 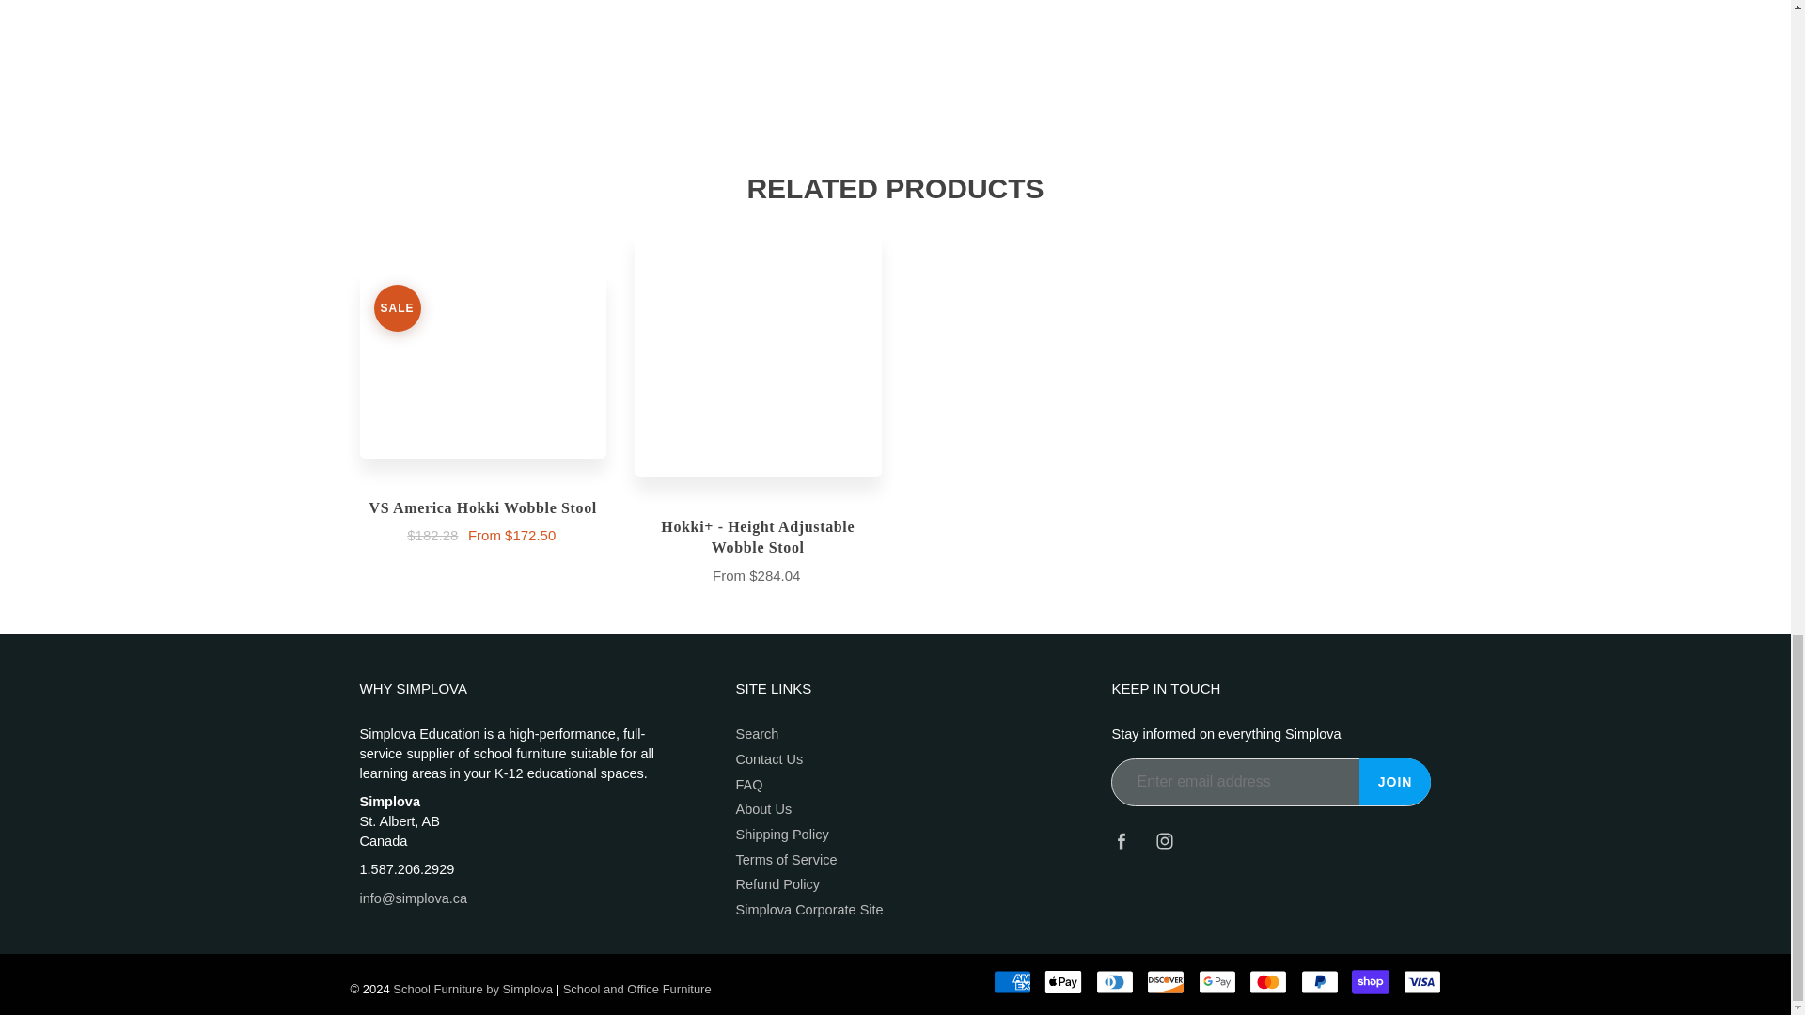 What do you see at coordinates (1421, 981) in the screenshot?
I see `Visa` at bounding box center [1421, 981].